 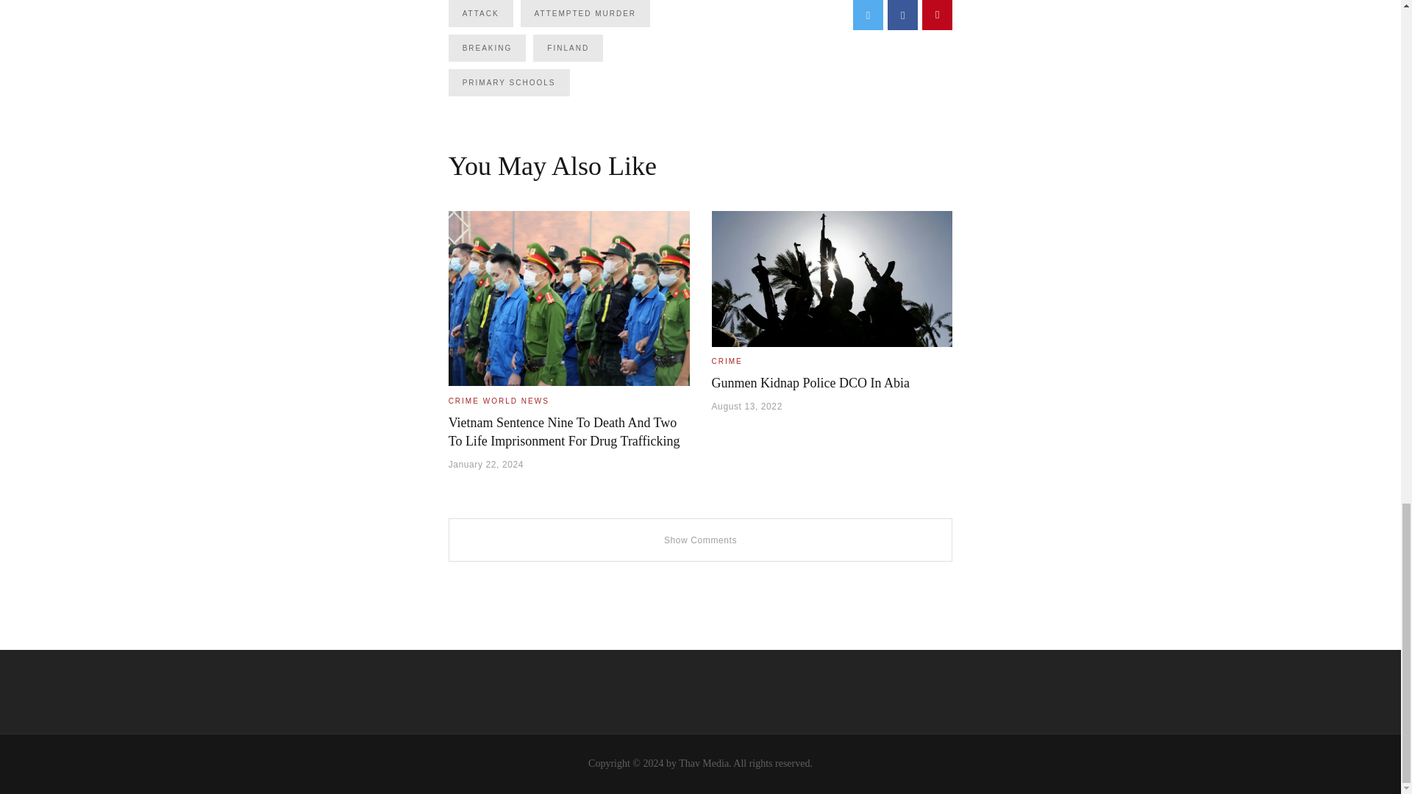 What do you see at coordinates (488, 49) in the screenshot?
I see `BREAKING` at bounding box center [488, 49].